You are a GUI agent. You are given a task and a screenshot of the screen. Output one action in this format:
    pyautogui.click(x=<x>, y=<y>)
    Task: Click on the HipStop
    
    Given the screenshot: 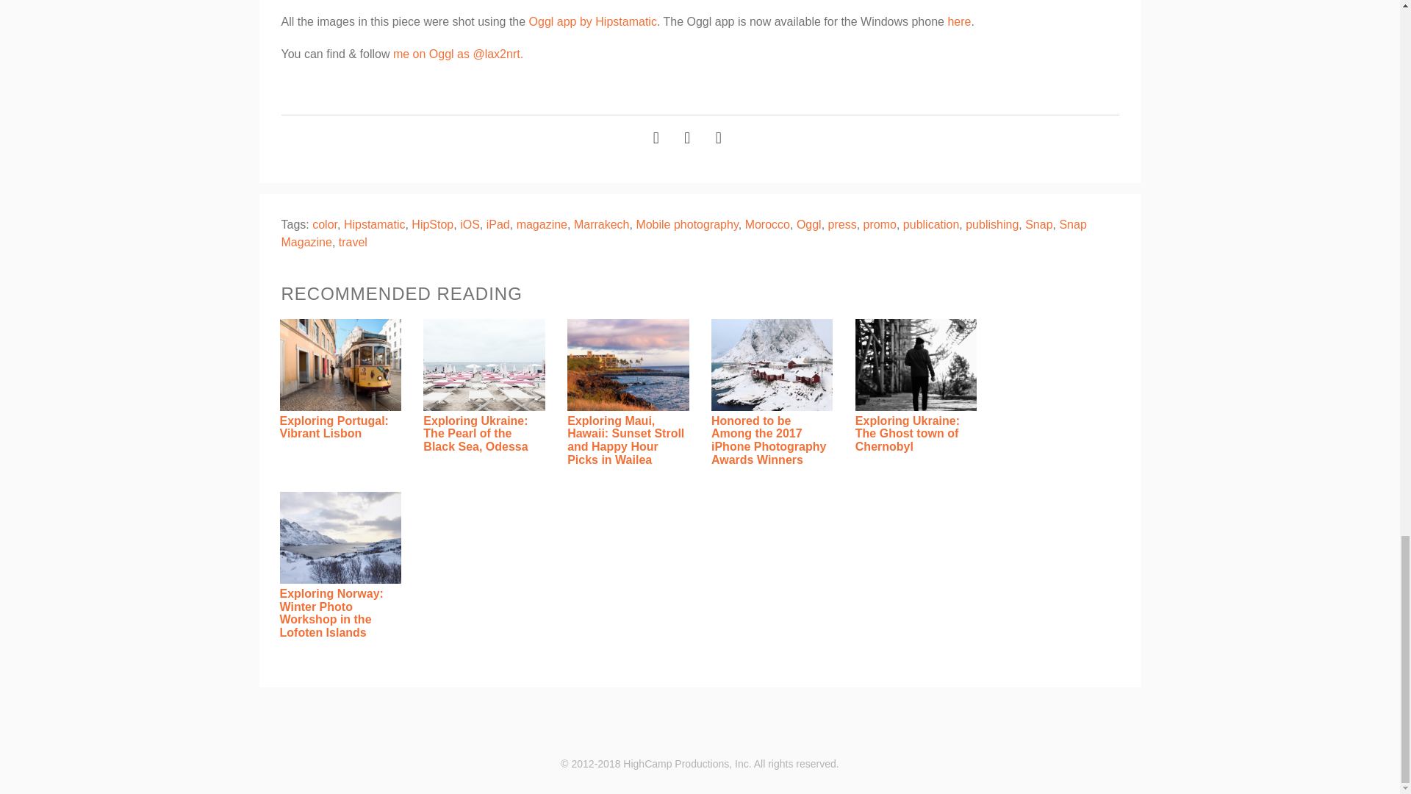 What is the action you would take?
    pyautogui.click(x=432, y=225)
    